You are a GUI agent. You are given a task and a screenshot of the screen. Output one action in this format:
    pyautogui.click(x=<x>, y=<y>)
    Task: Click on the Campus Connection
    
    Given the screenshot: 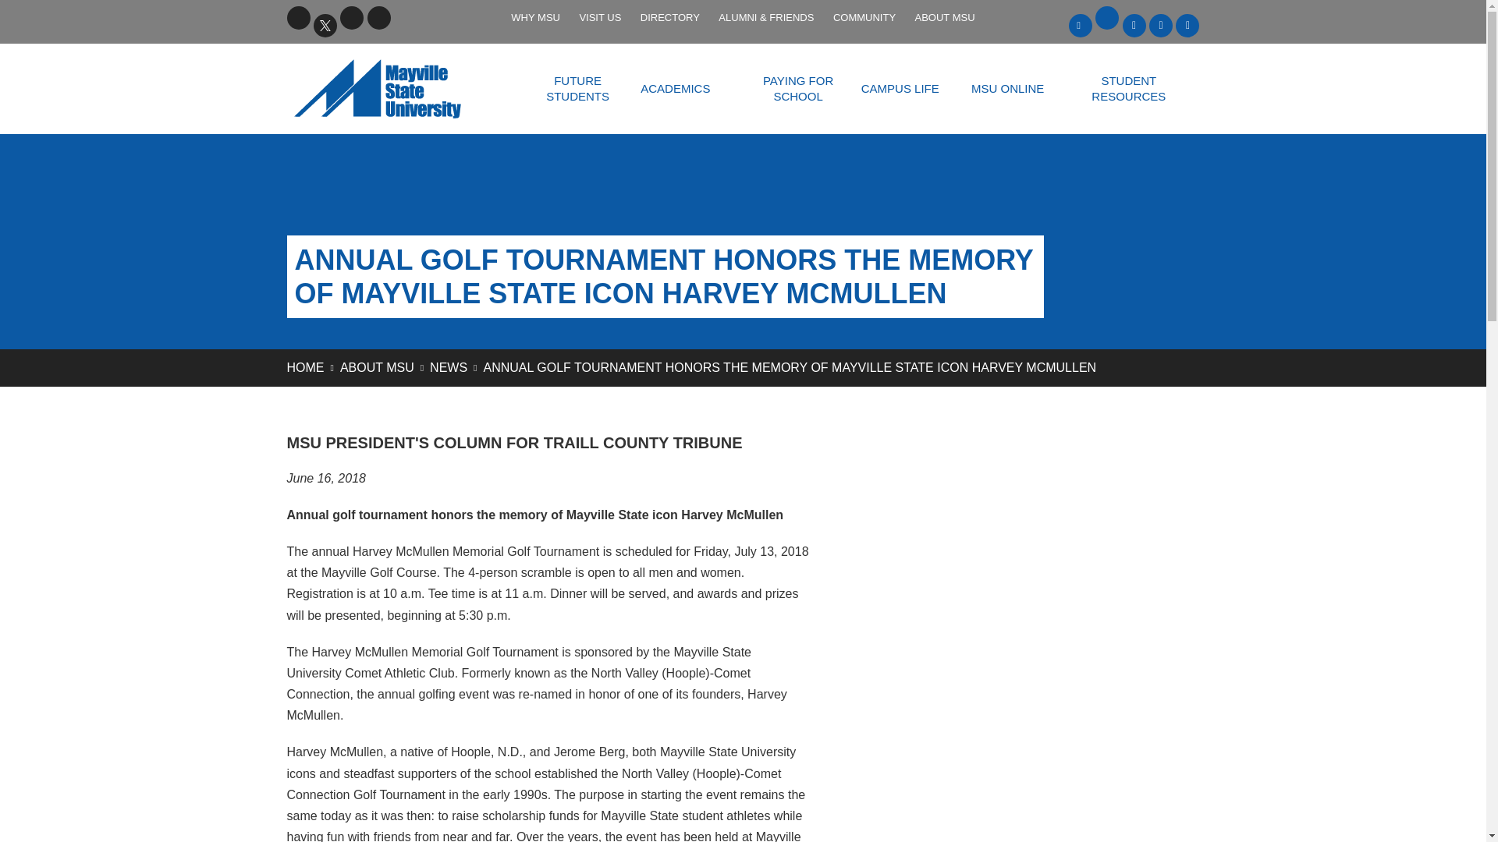 What is the action you would take?
    pyautogui.click(x=1161, y=25)
    